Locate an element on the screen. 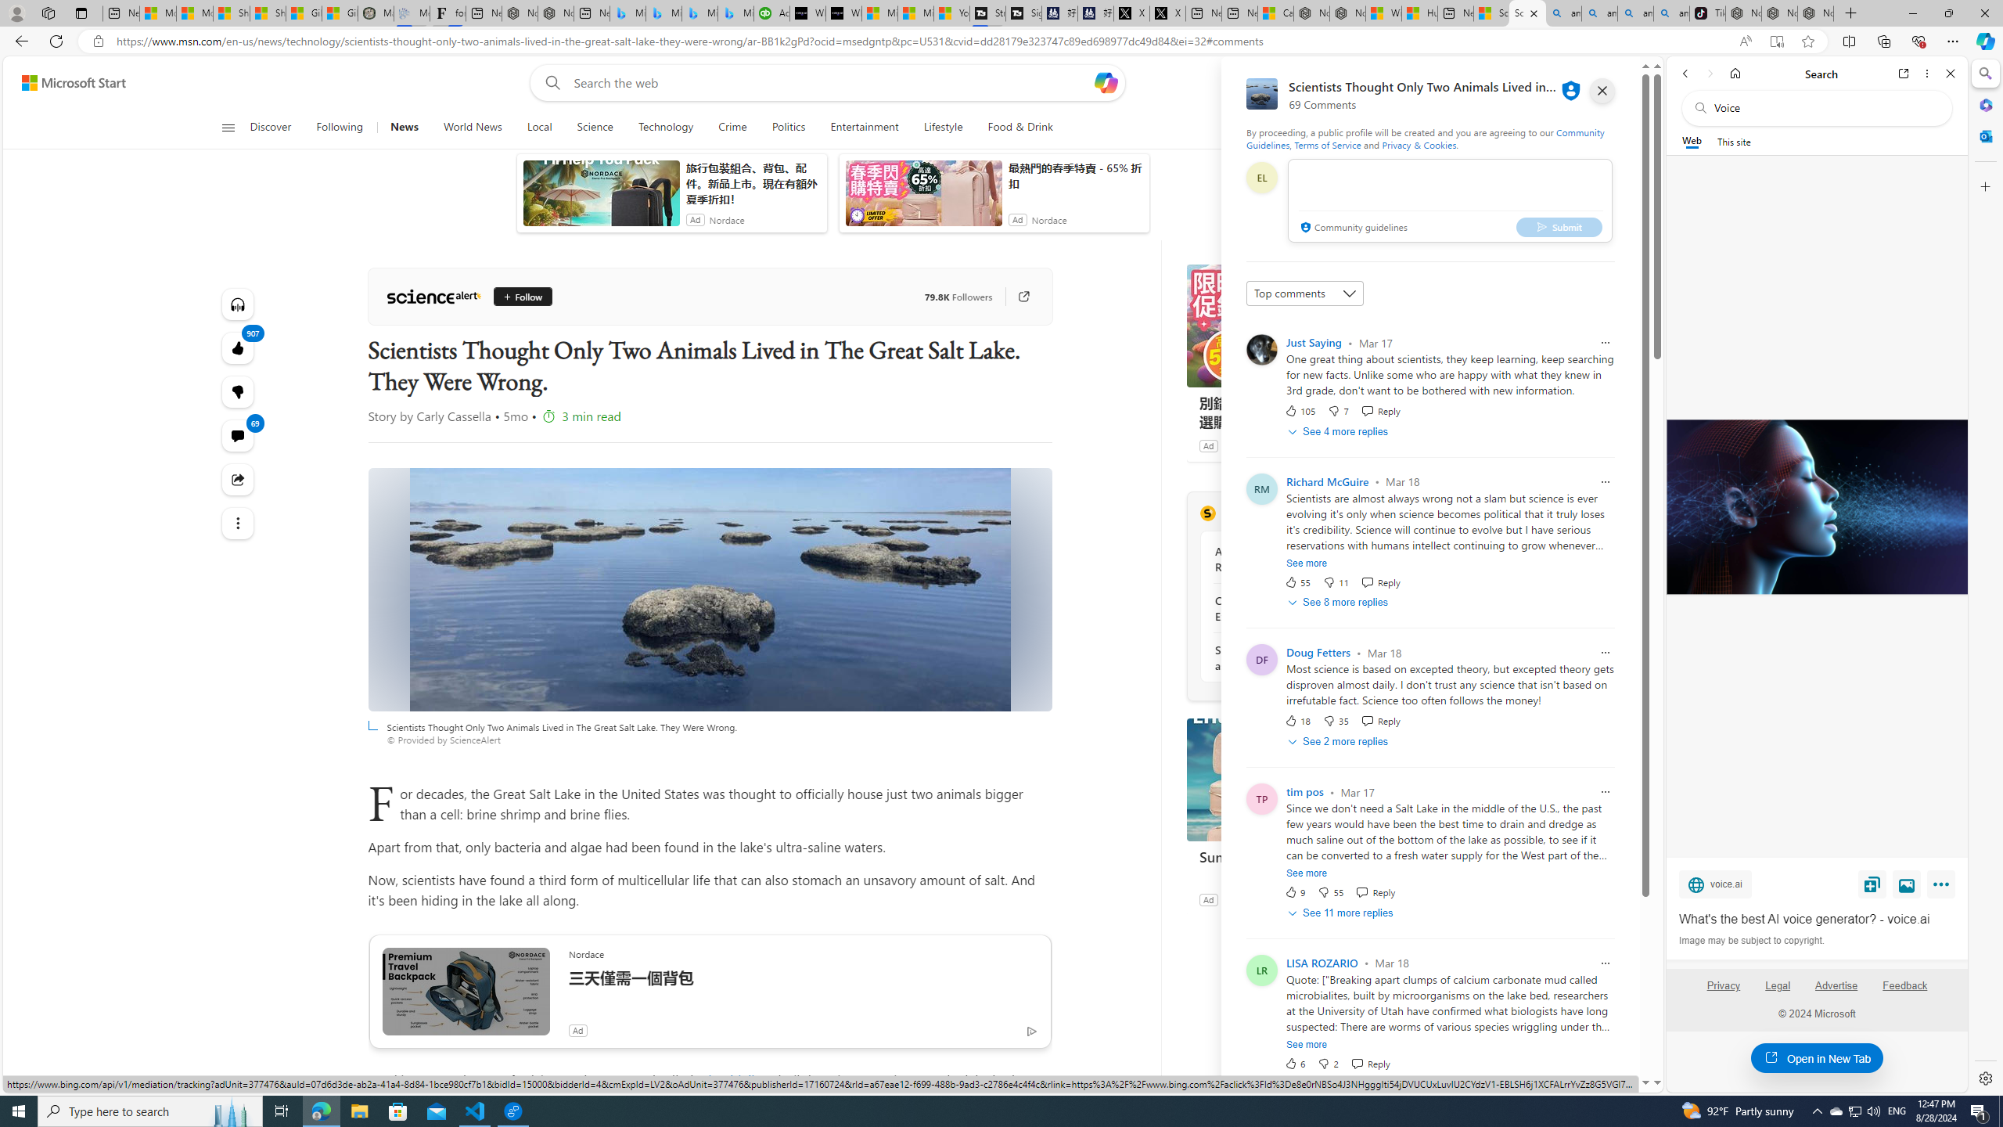 Image resolution: width=2003 pixels, height=1127 pixels. Legal is located at coordinates (1778, 985).